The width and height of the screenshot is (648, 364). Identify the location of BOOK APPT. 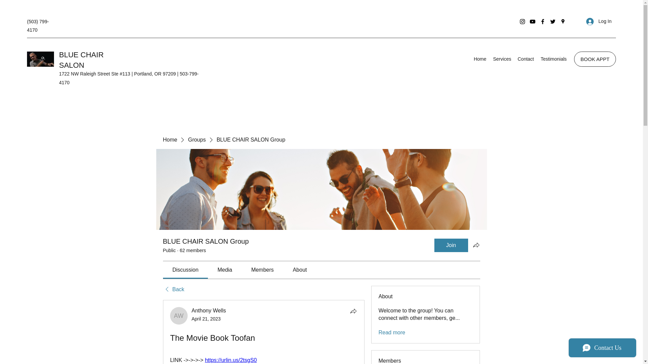
(595, 59).